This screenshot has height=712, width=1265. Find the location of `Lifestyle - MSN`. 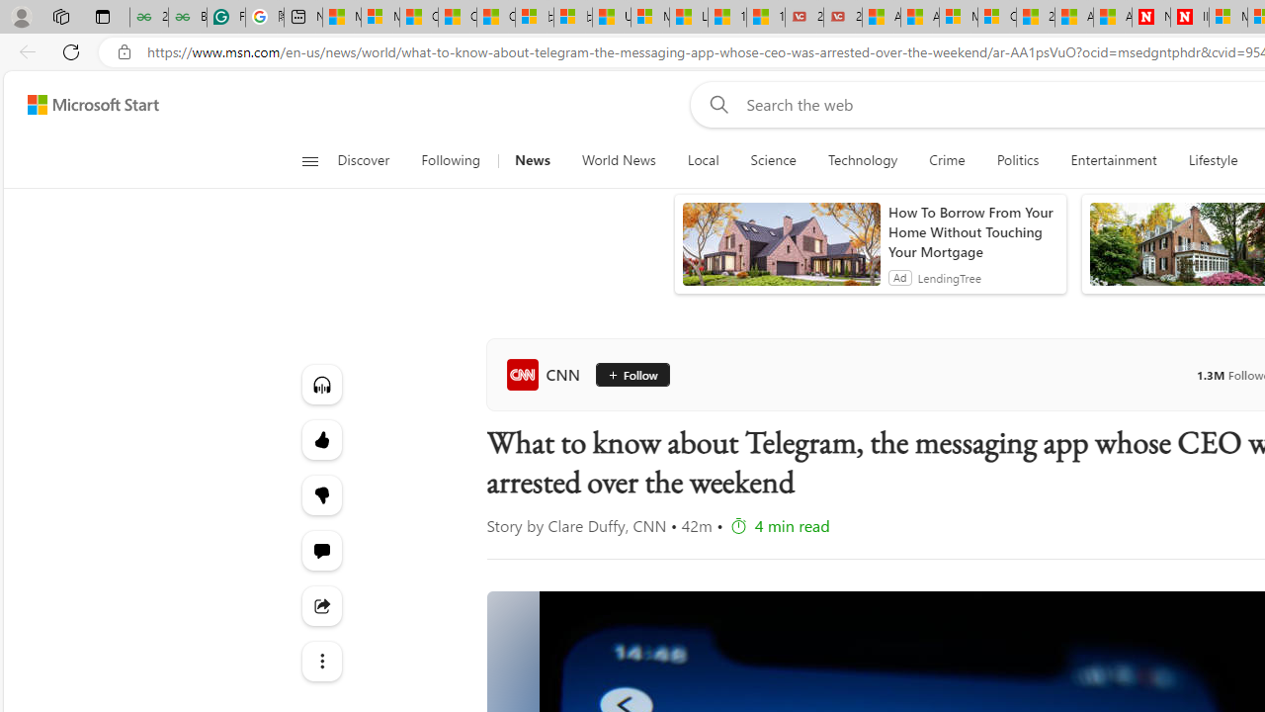

Lifestyle - MSN is located at coordinates (688, 18).